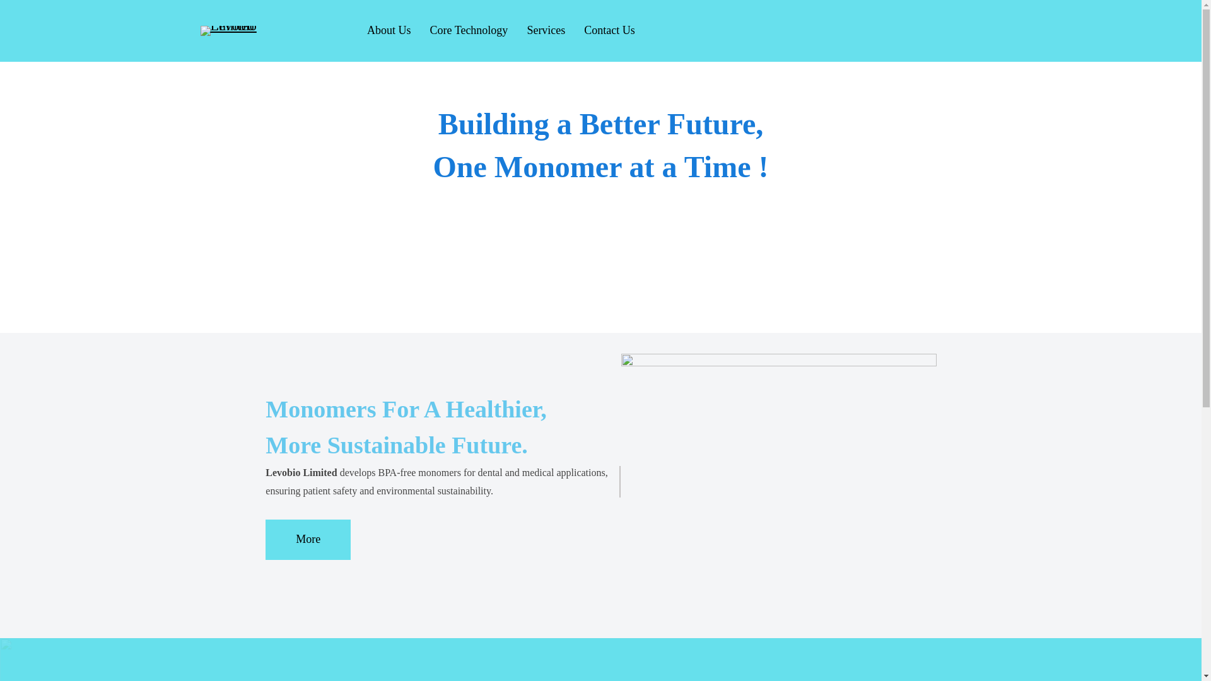  Describe the element at coordinates (609, 30) in the screenshot. I see `Contact Us` at that location.